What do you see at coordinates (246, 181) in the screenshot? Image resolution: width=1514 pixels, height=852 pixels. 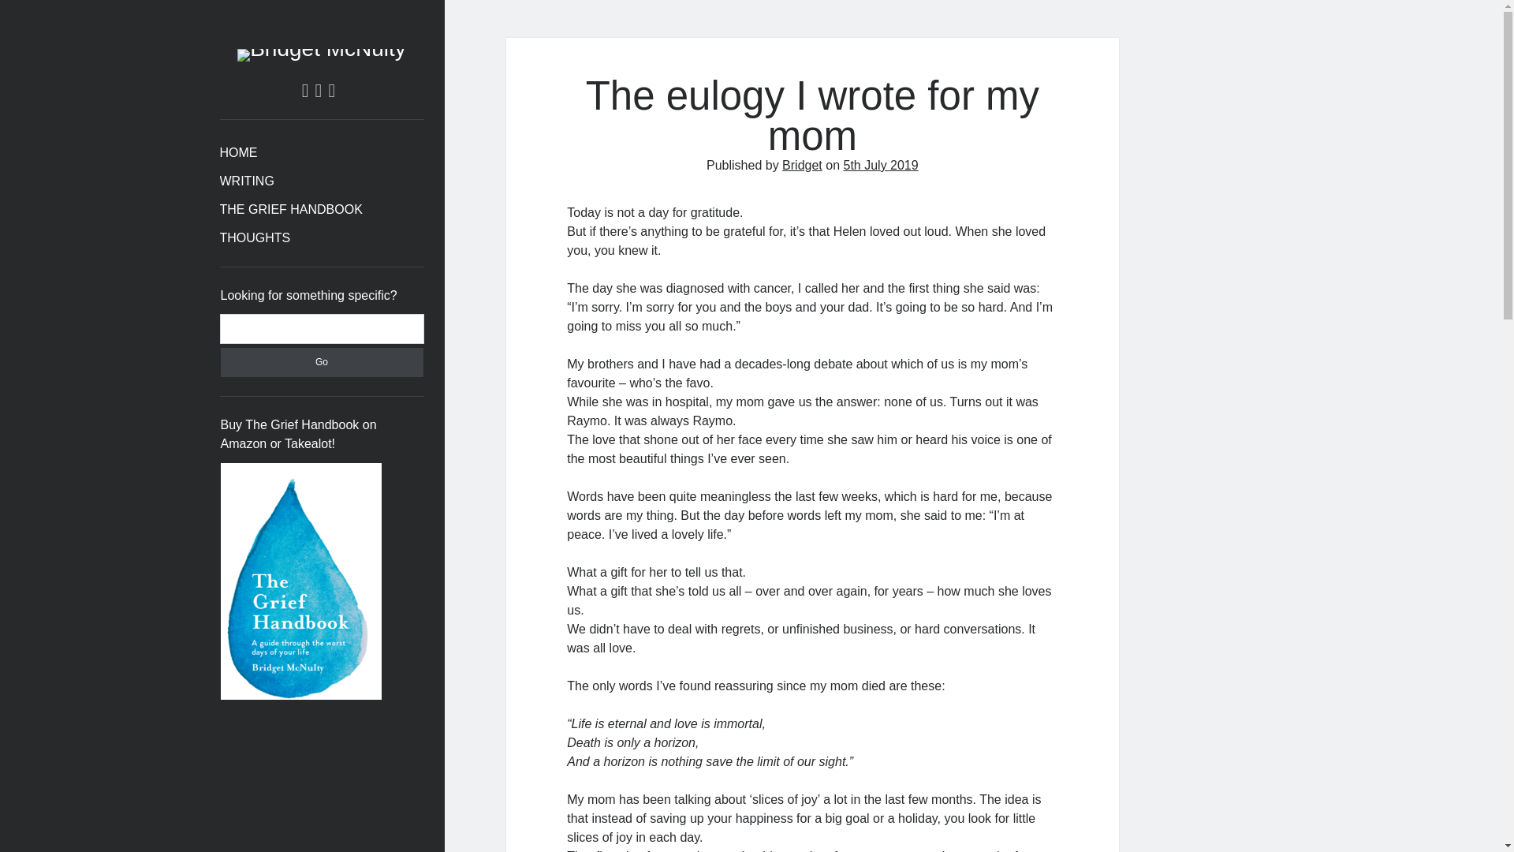 I see `WRITING` at bounding box center [246, 181].